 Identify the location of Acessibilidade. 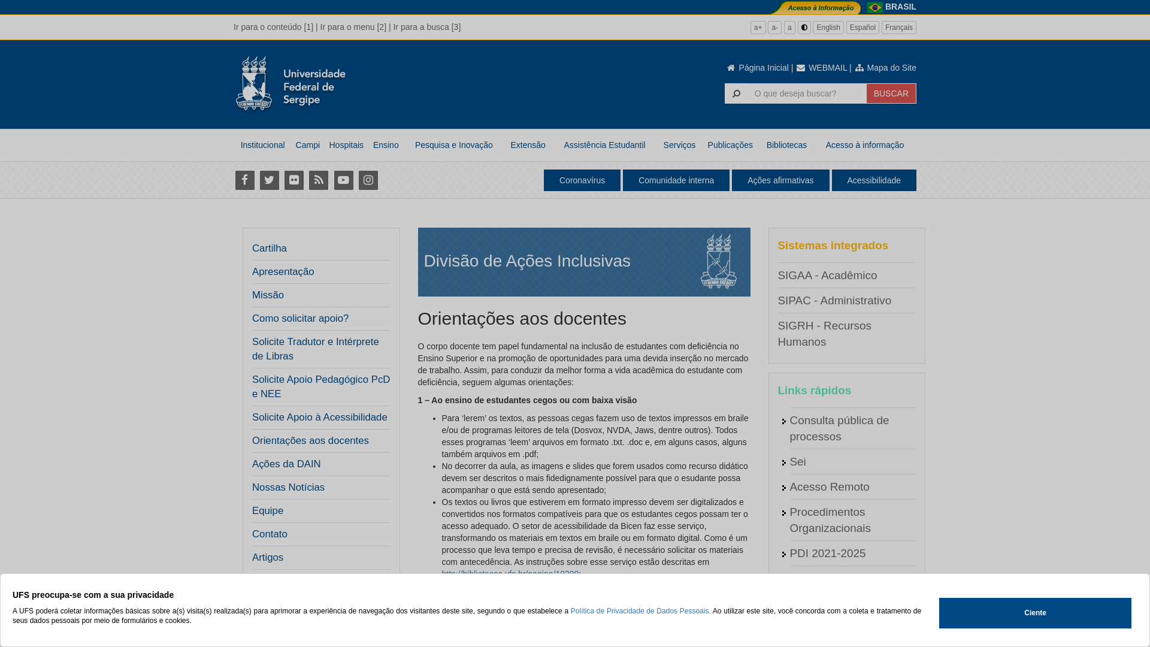
(874, 180).